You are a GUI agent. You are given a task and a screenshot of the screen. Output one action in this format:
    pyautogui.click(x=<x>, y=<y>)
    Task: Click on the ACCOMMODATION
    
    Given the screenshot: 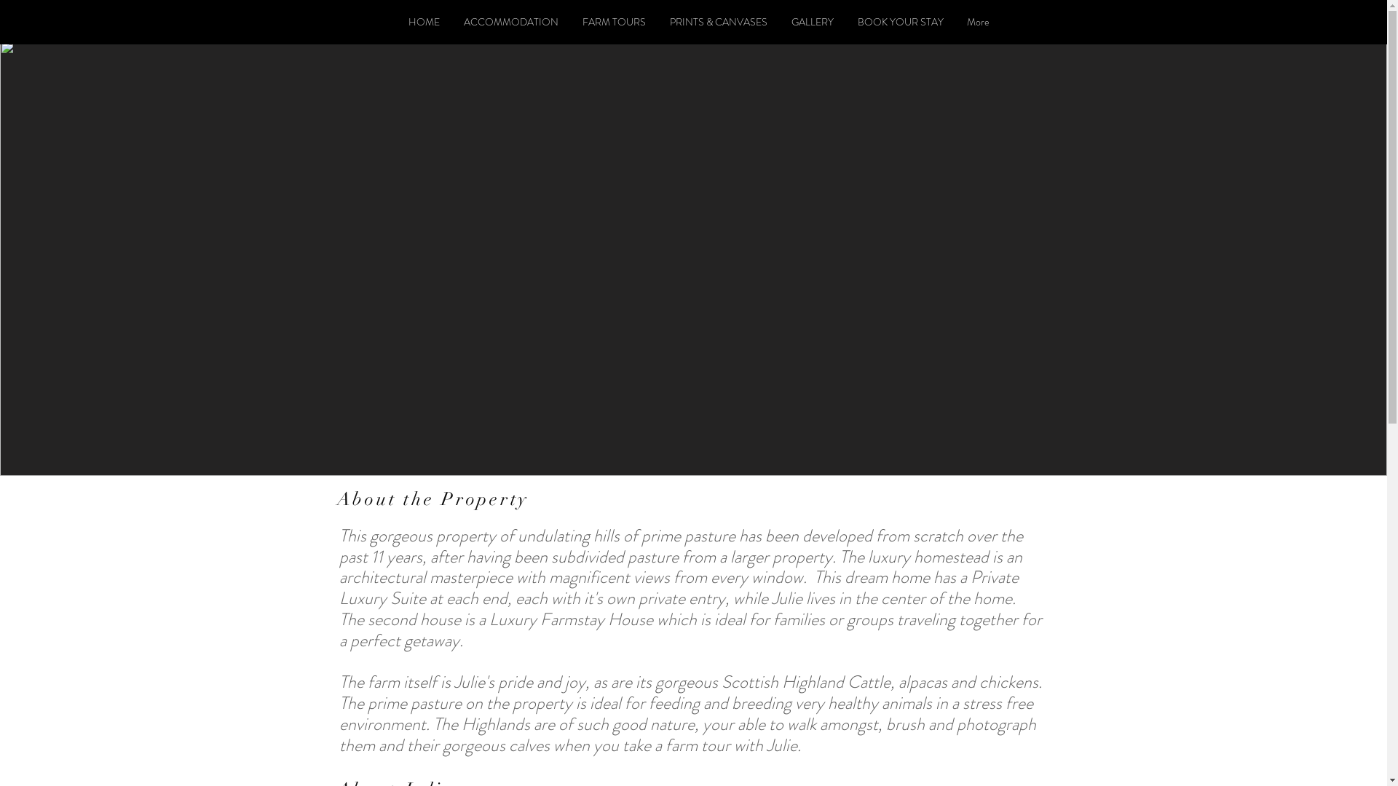 What is the action you would take?
    pyautogui.click(x=511, y=22)
    